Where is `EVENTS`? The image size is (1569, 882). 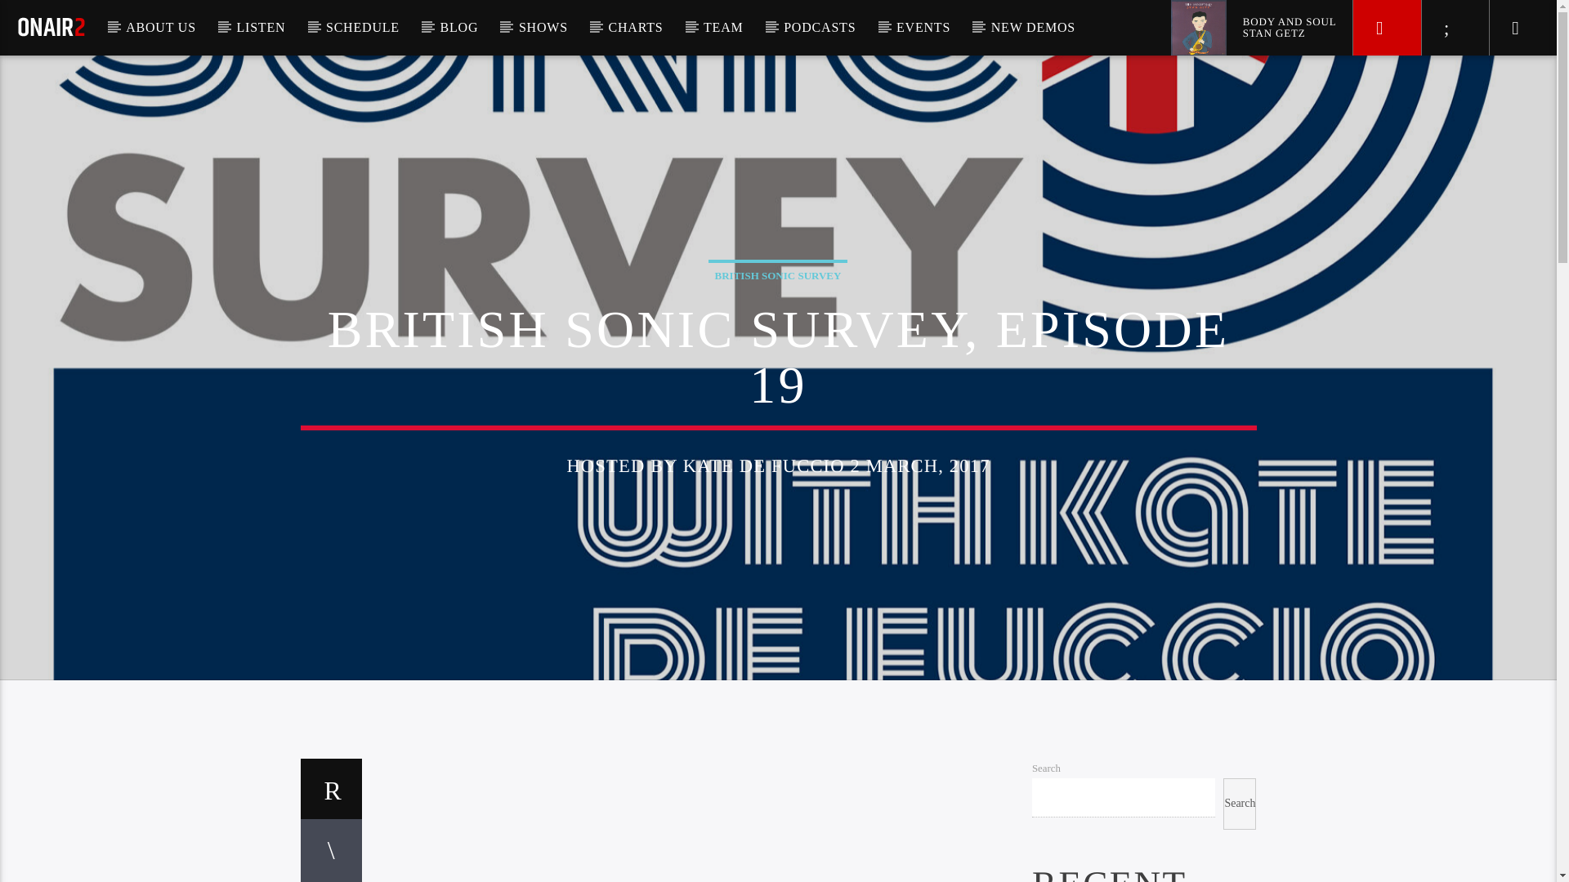
EVENTS is located at coordinates (923, 28).